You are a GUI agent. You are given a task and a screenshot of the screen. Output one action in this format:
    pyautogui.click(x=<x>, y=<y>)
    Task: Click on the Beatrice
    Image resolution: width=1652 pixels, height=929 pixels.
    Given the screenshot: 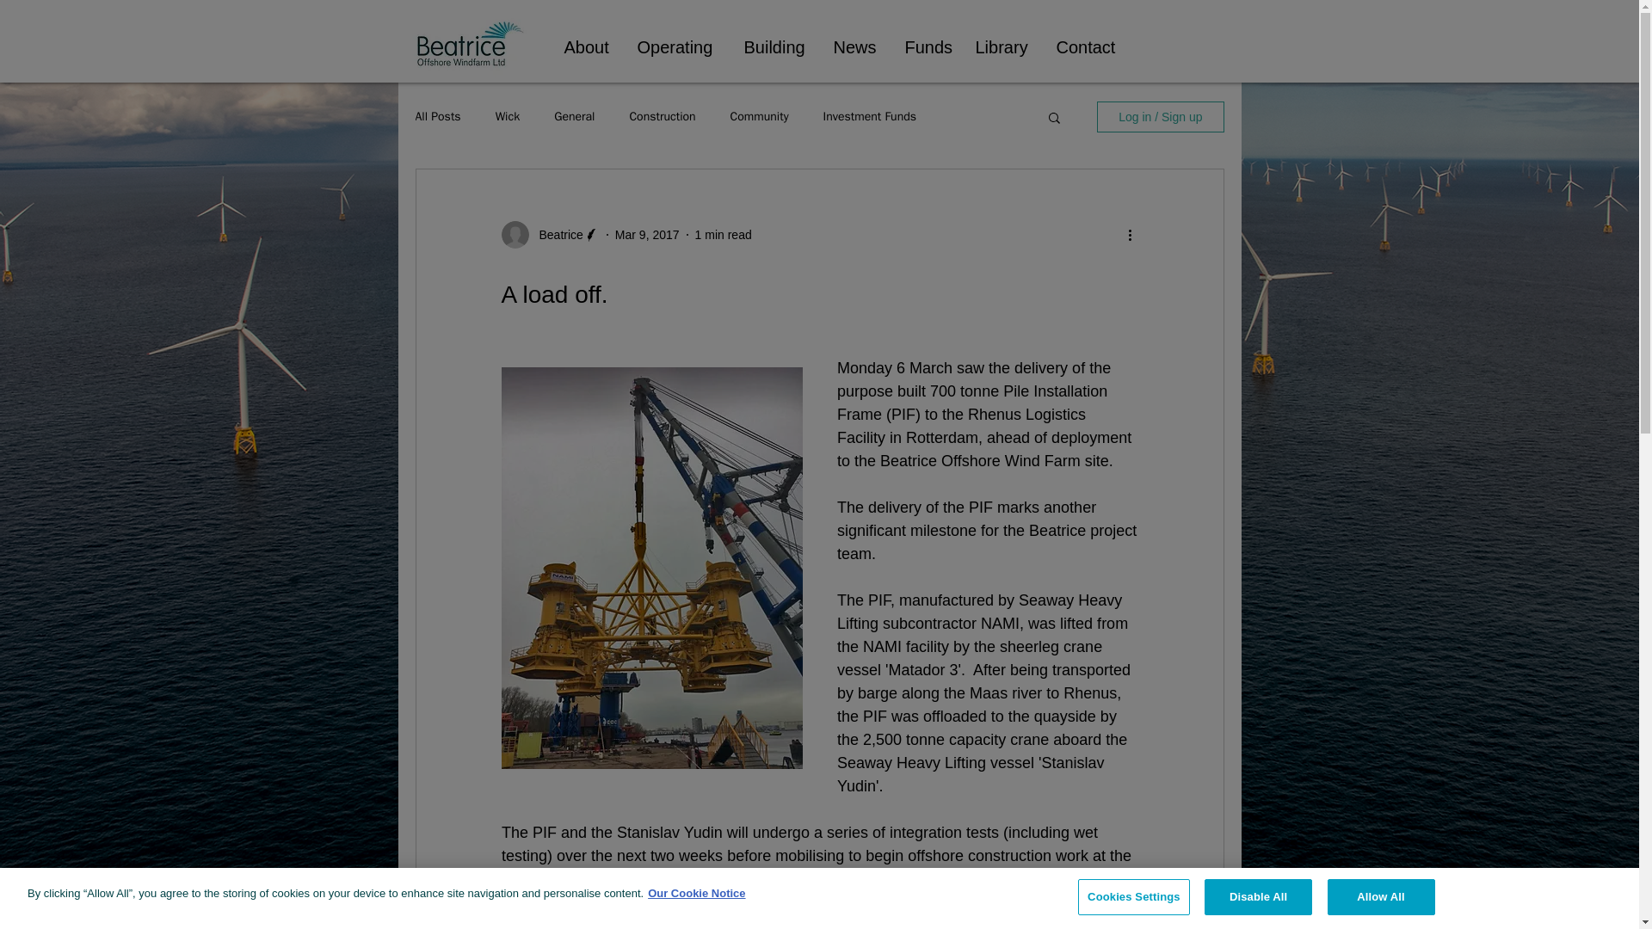 What is the action you would take?
    pyautogui.click(x=556, y=234)
    